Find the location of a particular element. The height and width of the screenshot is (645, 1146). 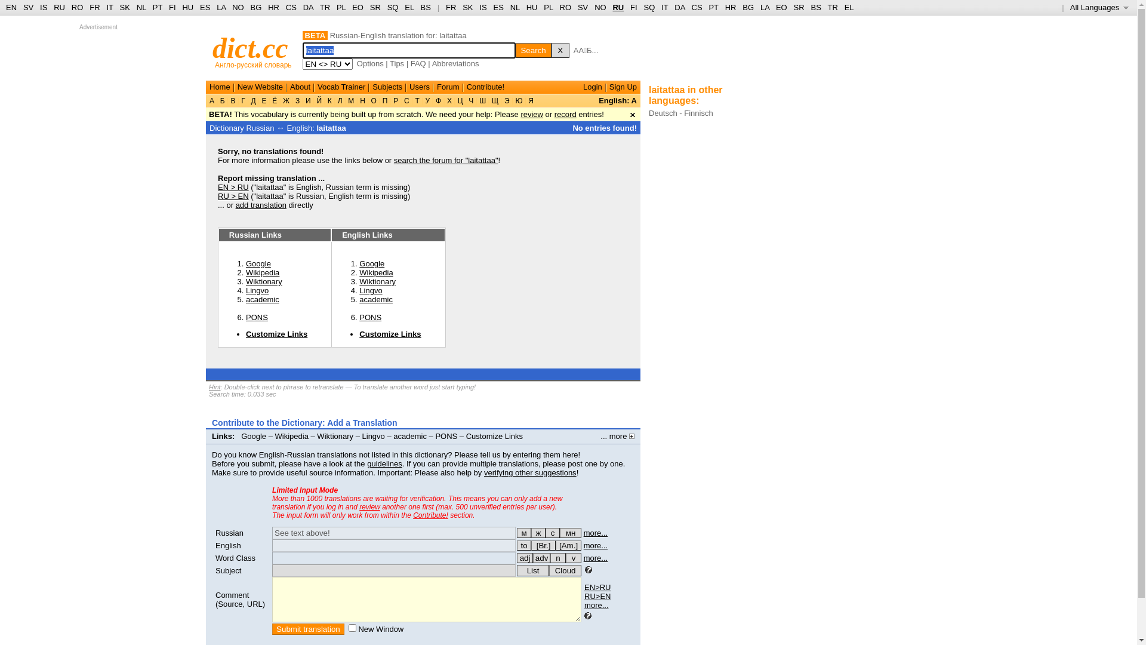

NO is located at coordinates (600, 7).